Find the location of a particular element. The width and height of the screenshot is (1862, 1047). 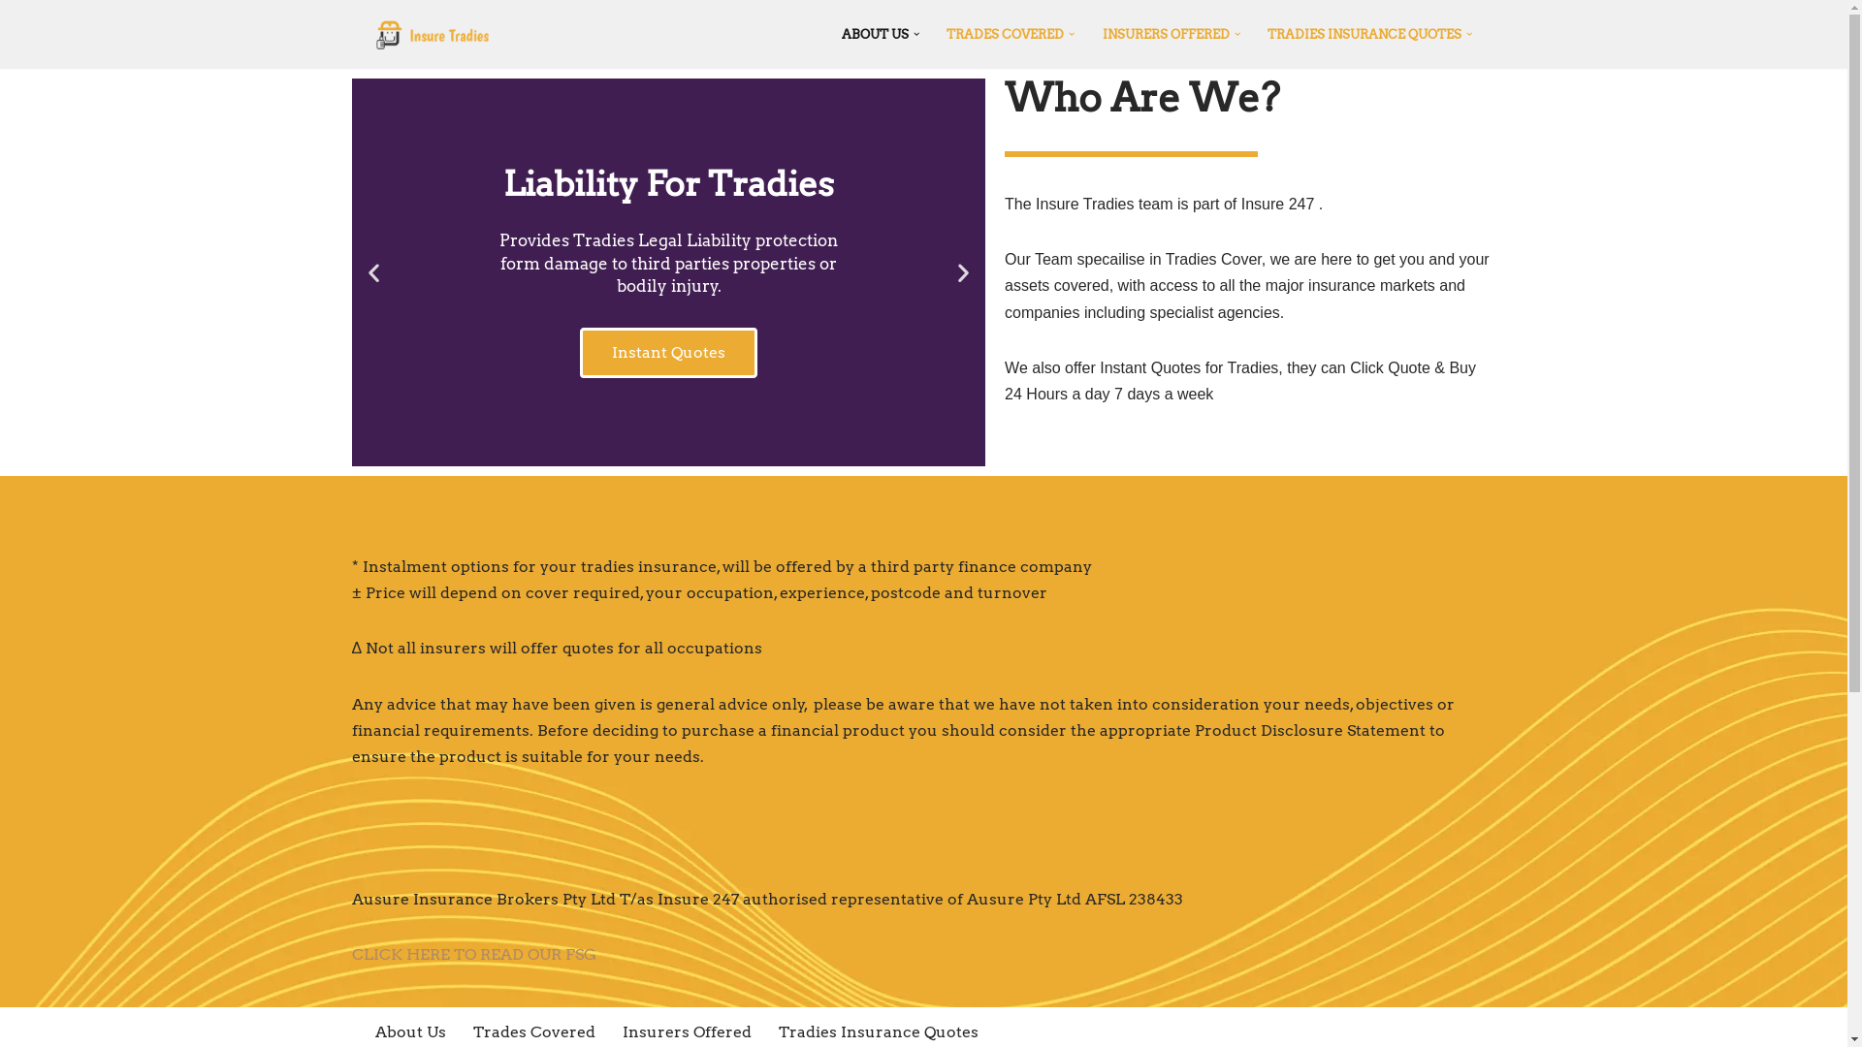

Trades Covered is located at coordinates (534, 1031).